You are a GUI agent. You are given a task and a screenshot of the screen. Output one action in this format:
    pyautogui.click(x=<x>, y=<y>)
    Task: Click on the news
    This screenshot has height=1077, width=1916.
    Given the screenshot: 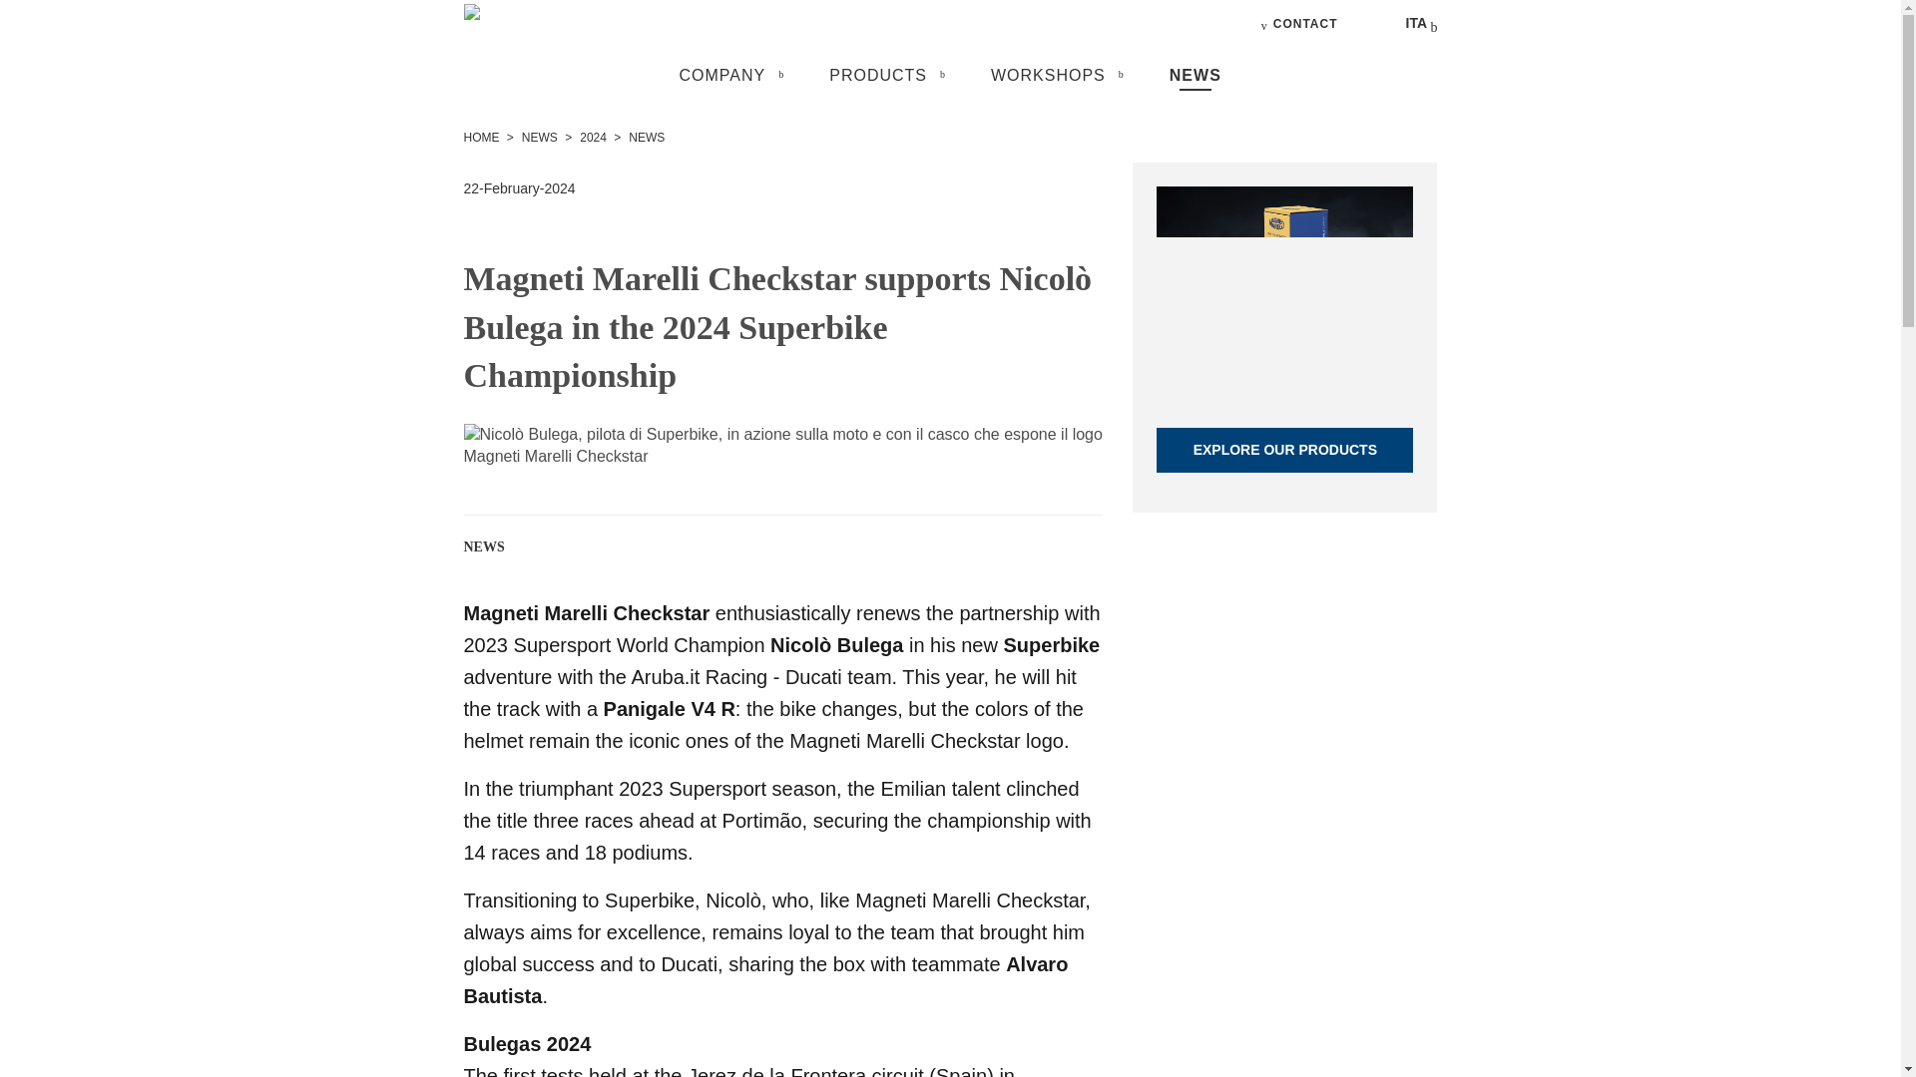 What is the action you would take?
    pyautogui.click(x=647, y=138)
    